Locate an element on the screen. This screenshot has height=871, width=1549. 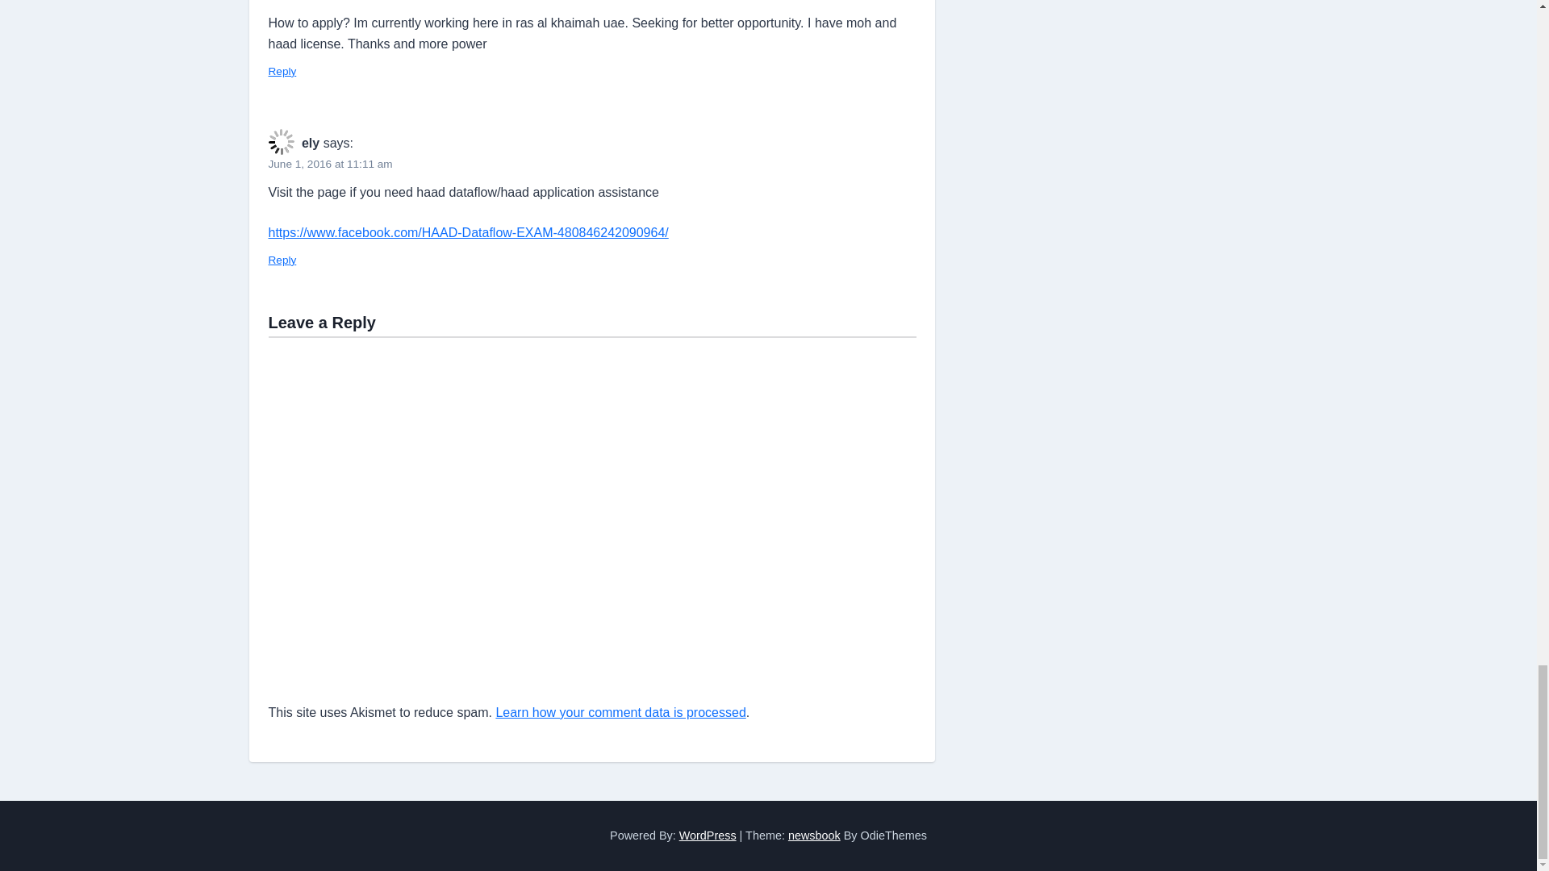
Learn how your comment data is processed is located at coordinates (620, 712).